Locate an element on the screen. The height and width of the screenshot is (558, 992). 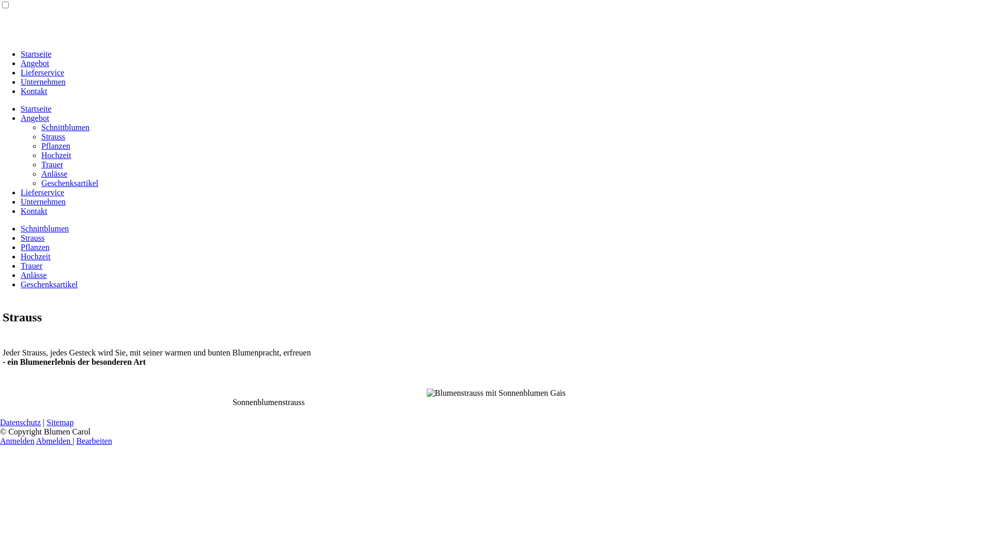
Unternehmen is located at coordinates (43, 202).